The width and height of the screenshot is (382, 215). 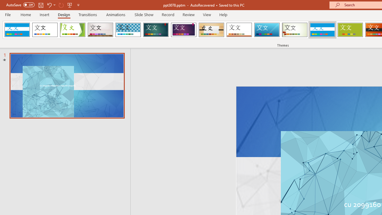 I want to click on Retrospect, so click(x=239, y=30).